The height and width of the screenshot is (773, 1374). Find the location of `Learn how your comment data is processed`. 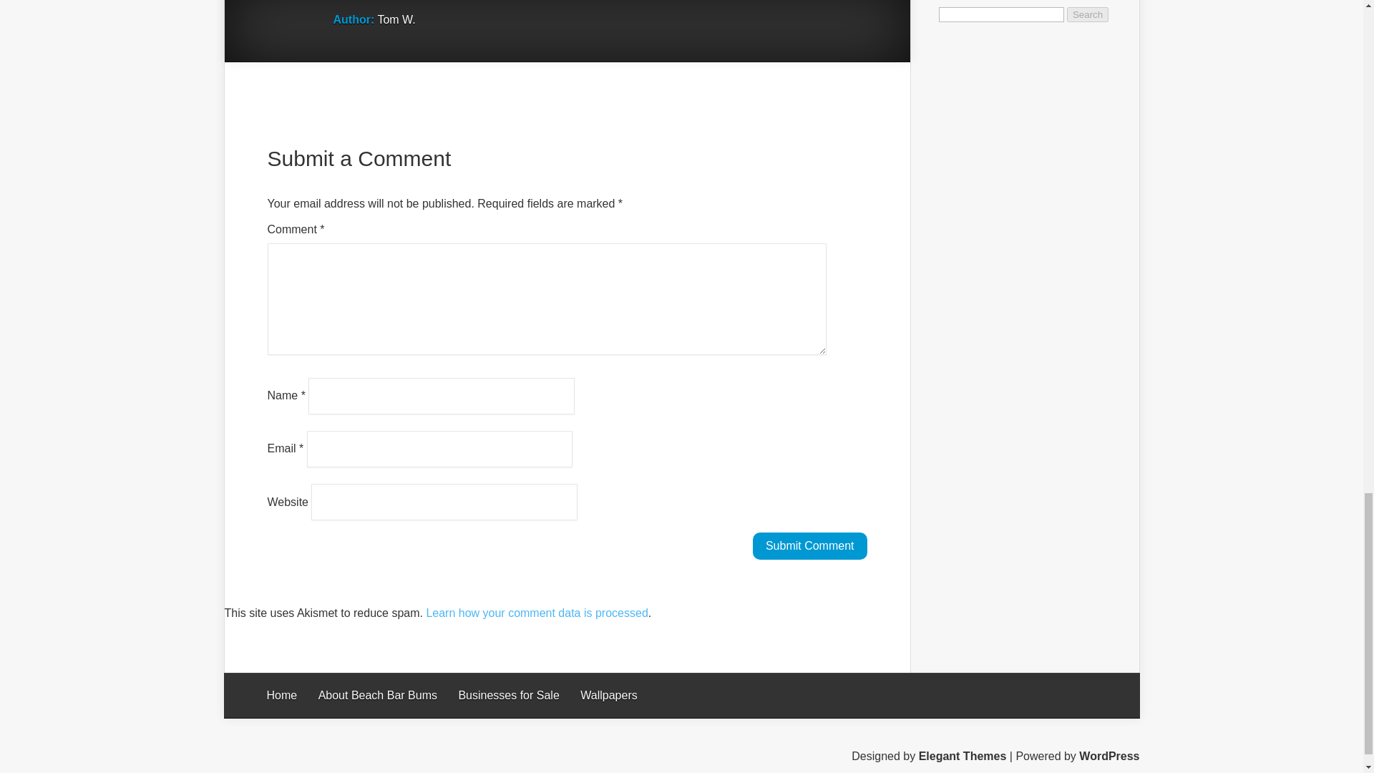

Learn how your comment data is processed is located at coordinates (537, 613).